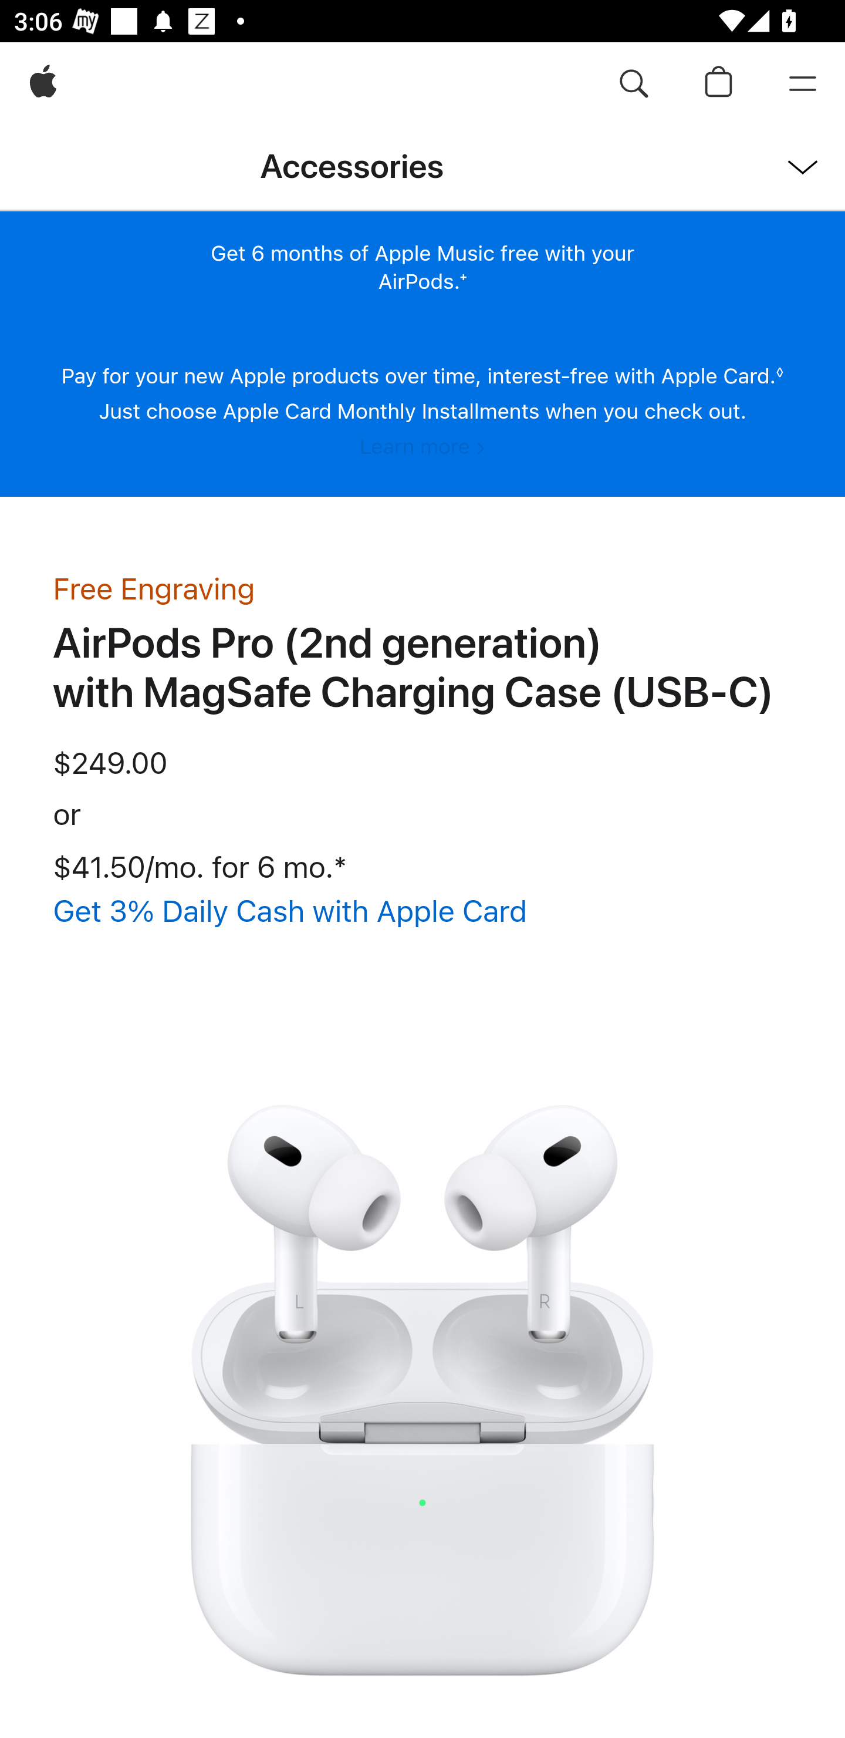 This screenshot has height=1738, width=845. I want to click on Get 3% Daily Cash with Apple Card, so click(290, 911).